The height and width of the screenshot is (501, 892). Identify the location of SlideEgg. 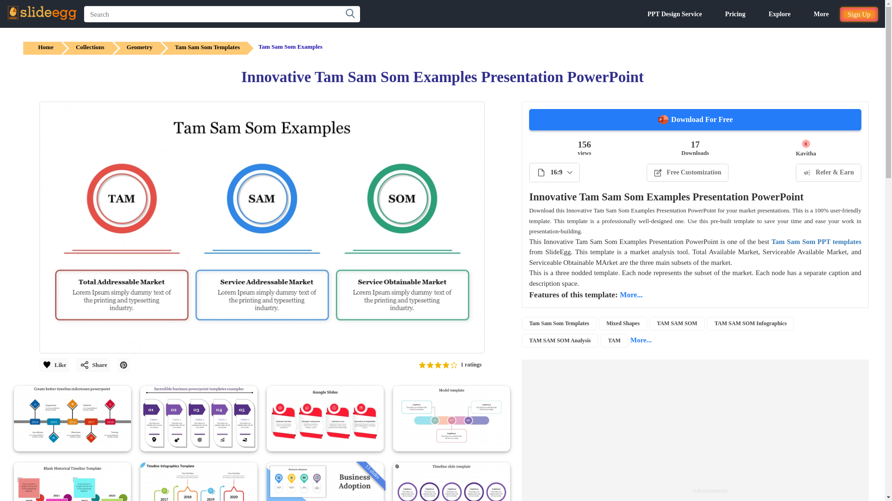
(42, 13).